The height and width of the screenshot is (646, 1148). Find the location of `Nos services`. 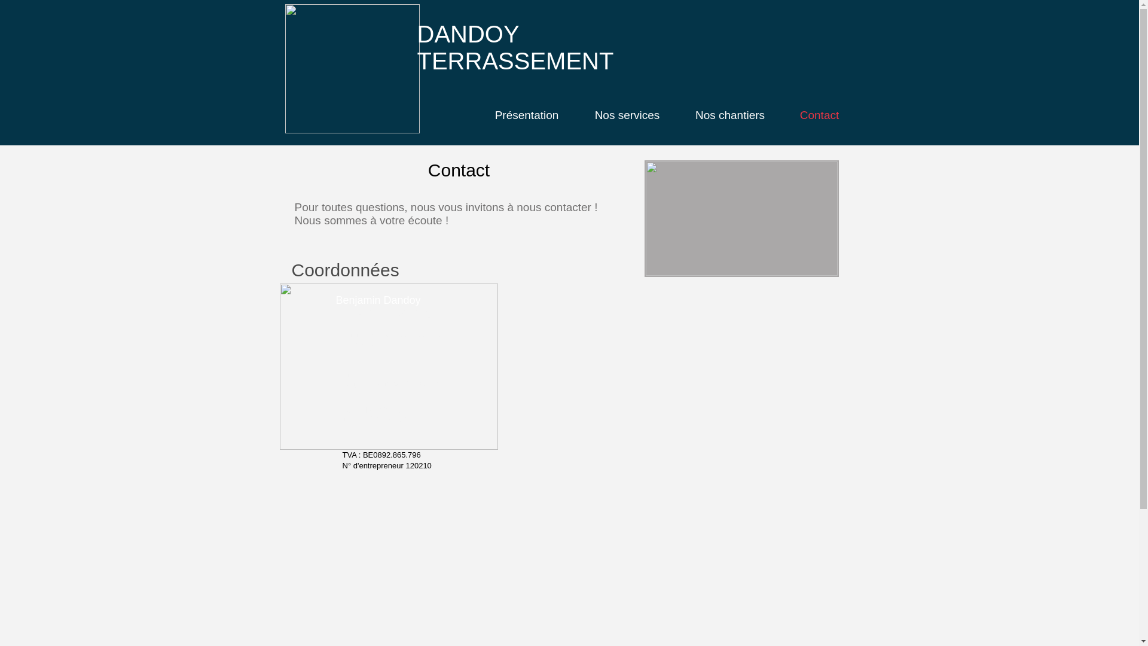

Nos services is located at coordinates (627, 115).